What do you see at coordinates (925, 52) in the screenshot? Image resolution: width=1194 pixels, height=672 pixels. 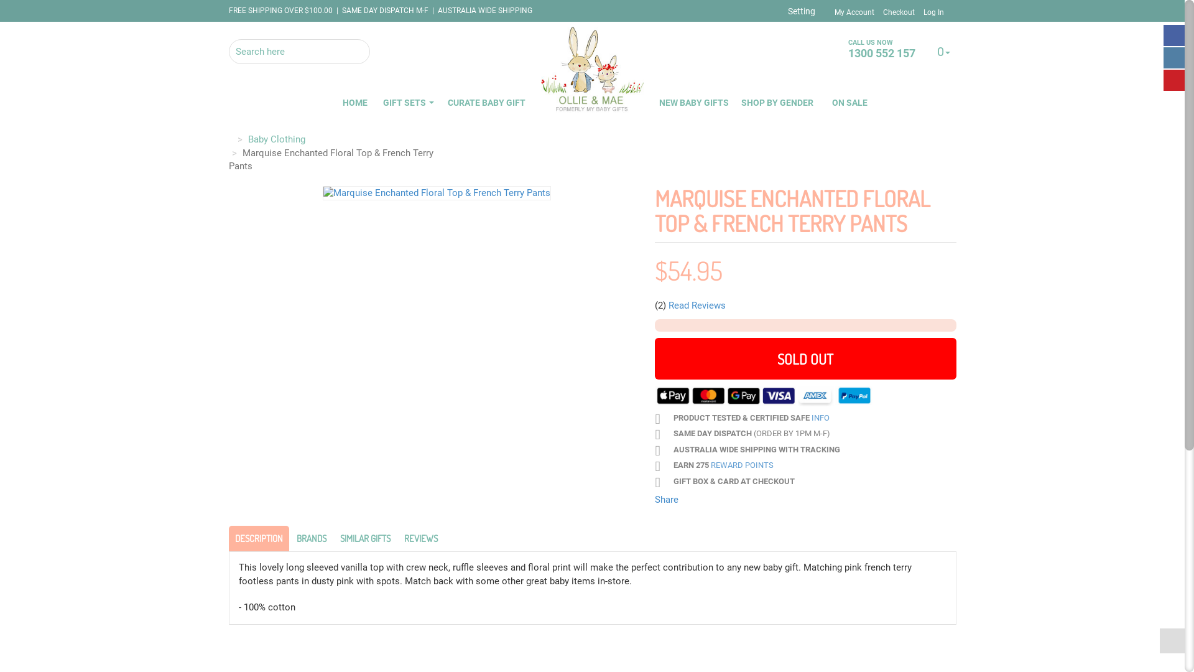 I see `Log In` at bounding box center [925, 52].